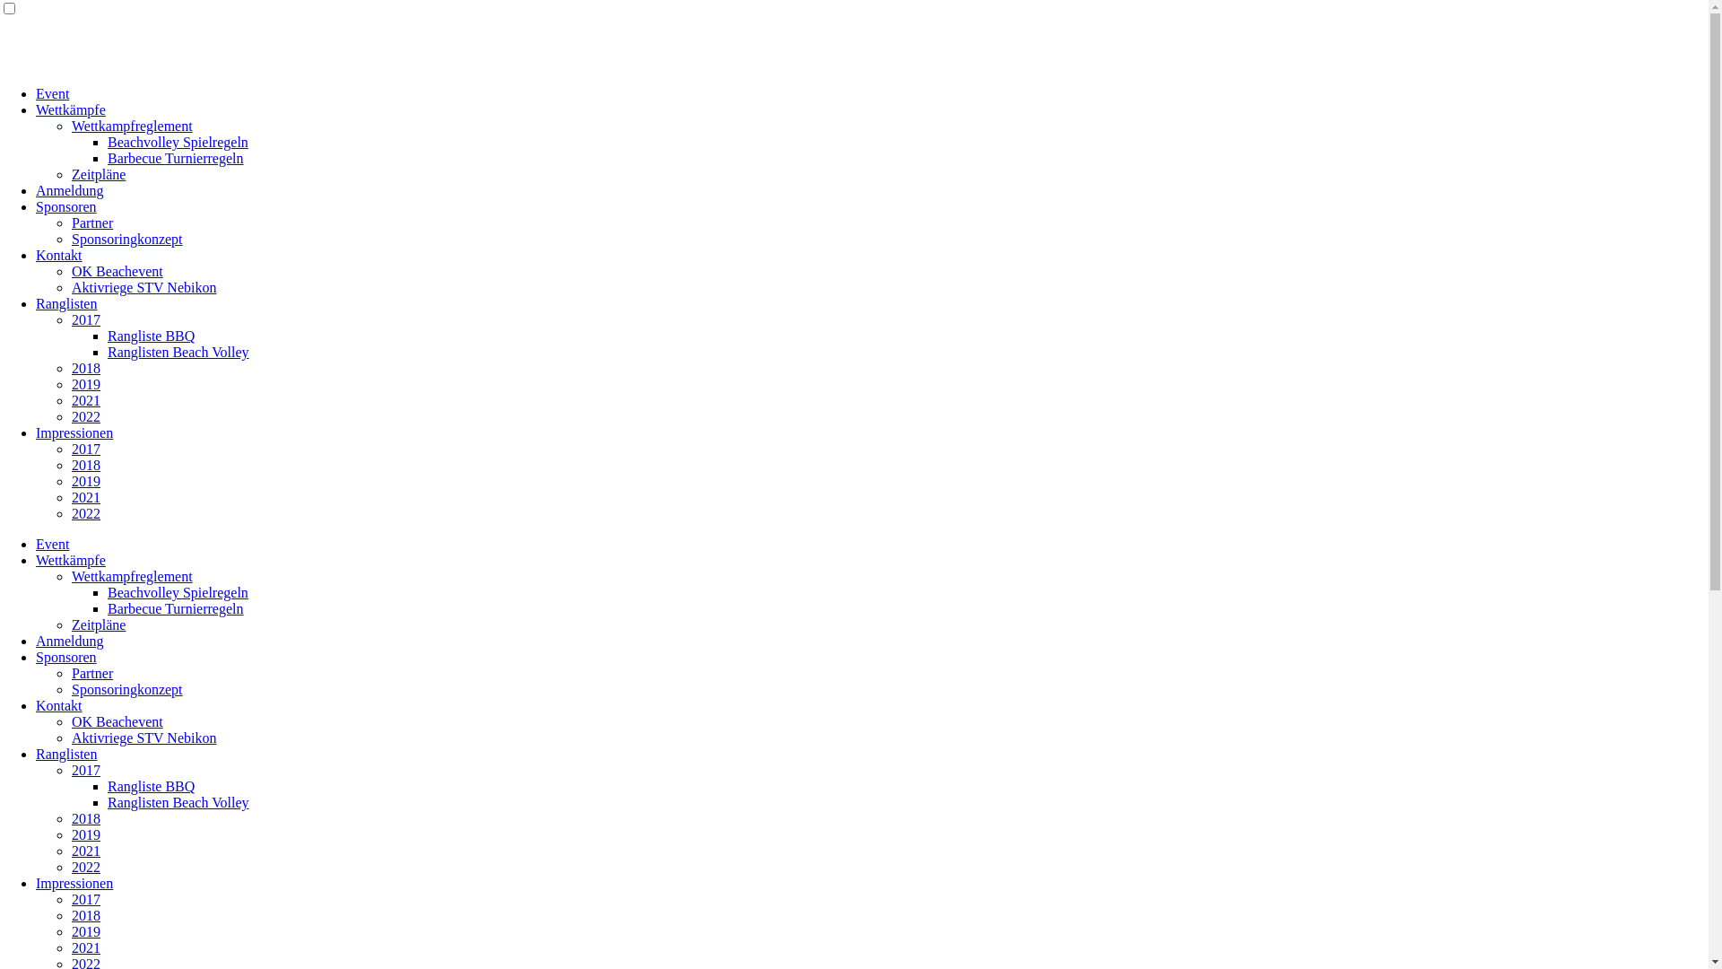  I want to click on Rangliste BBQ, so click(151, 786).